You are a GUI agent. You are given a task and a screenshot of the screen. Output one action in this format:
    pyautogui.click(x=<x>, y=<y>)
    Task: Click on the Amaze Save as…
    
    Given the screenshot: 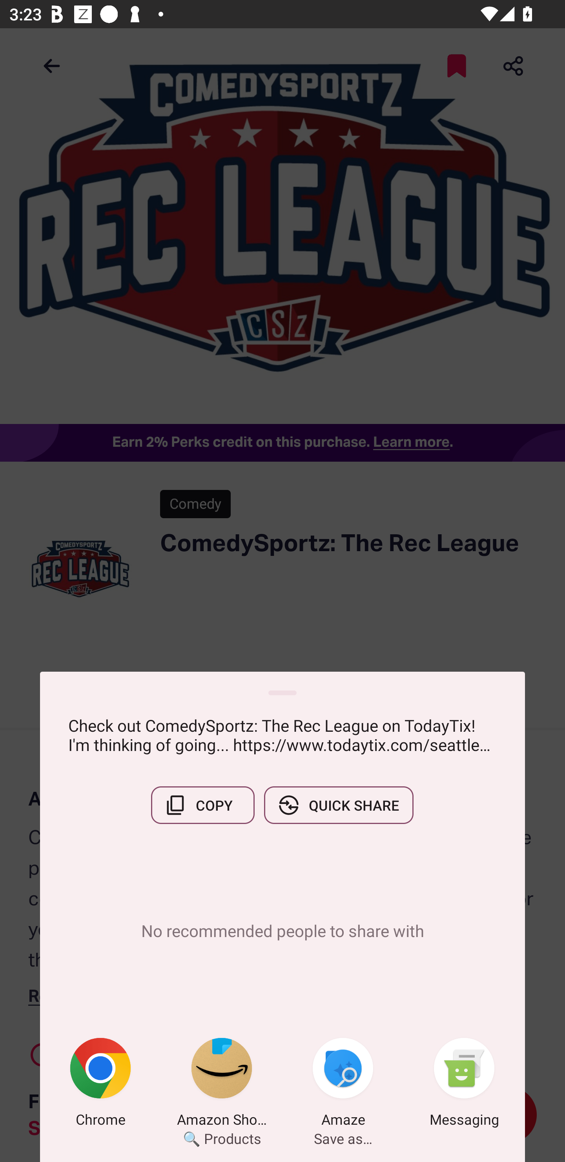 What is the action you would take?
    pyautogui.click(x=343, y=1085)
    